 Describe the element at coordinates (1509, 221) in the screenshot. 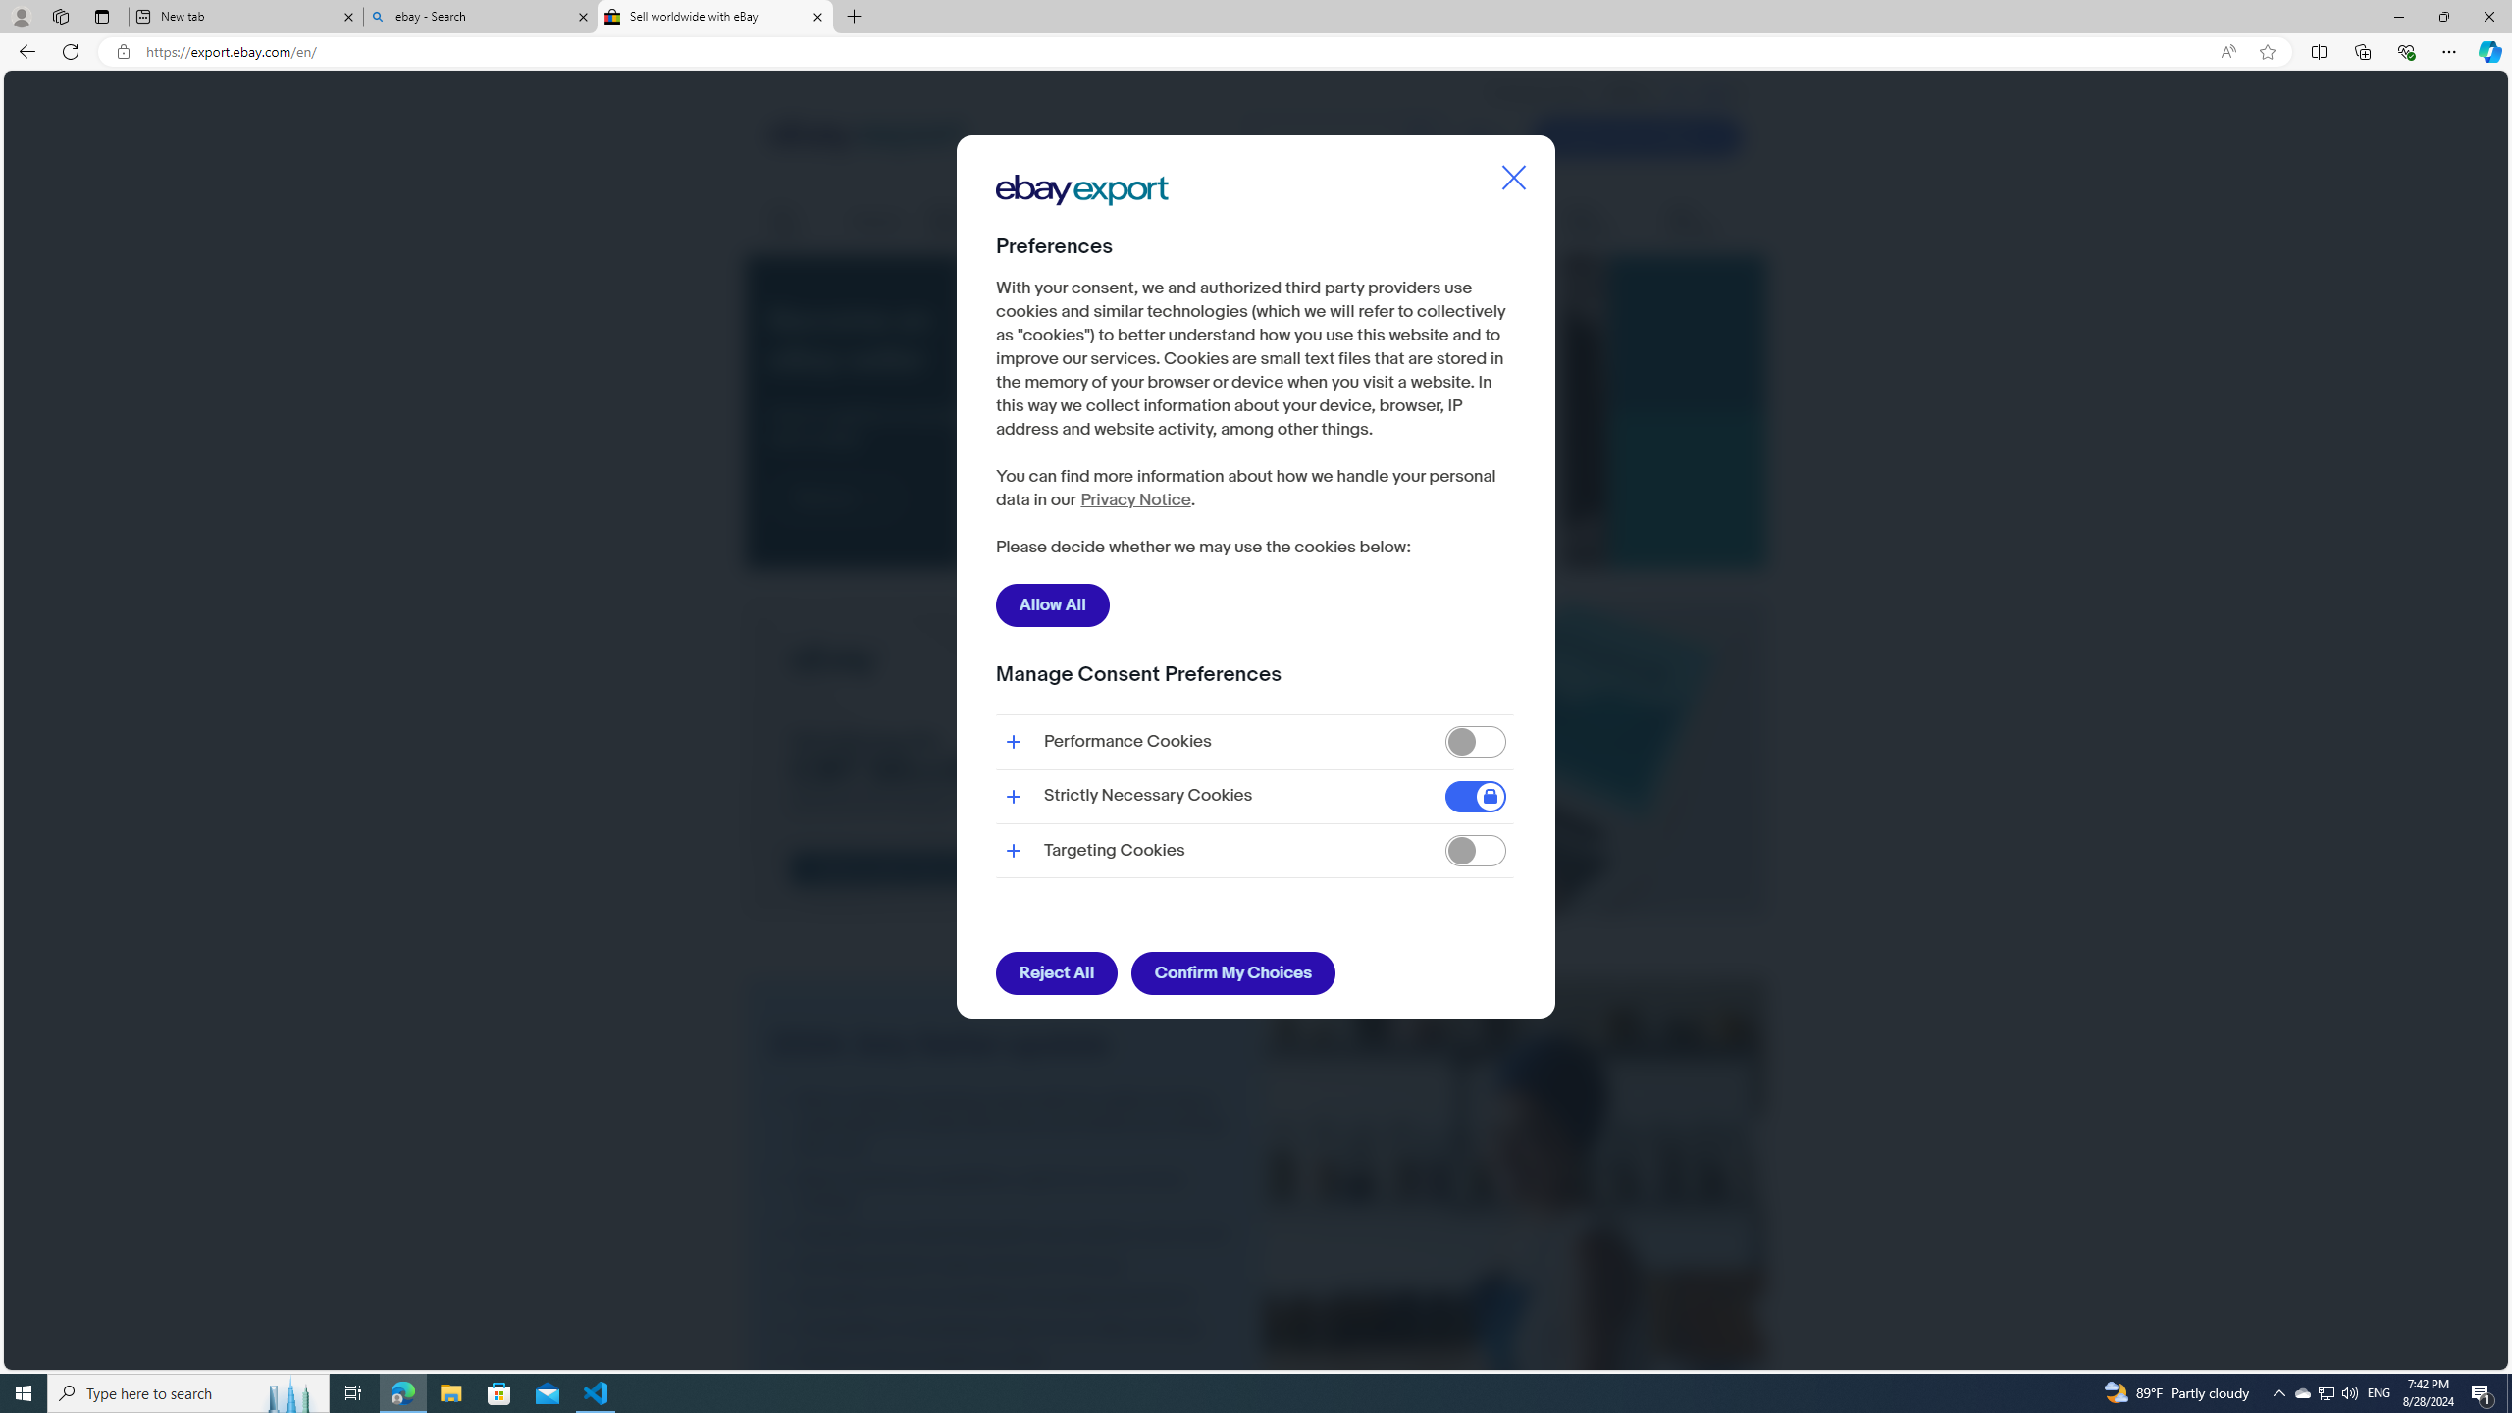

I see `Marketing` at that location.